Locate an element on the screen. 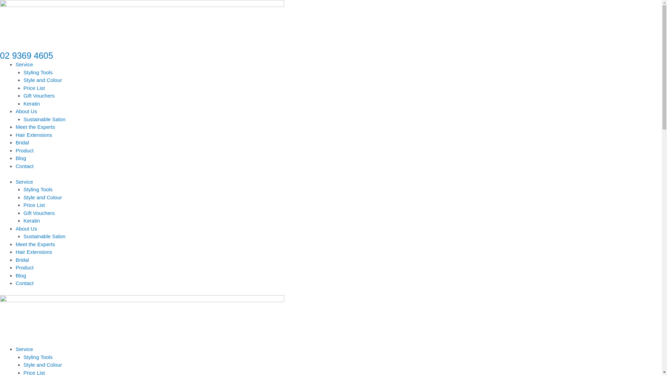 The image size is (667, 375). About Us is located at coordinates (26, 228).